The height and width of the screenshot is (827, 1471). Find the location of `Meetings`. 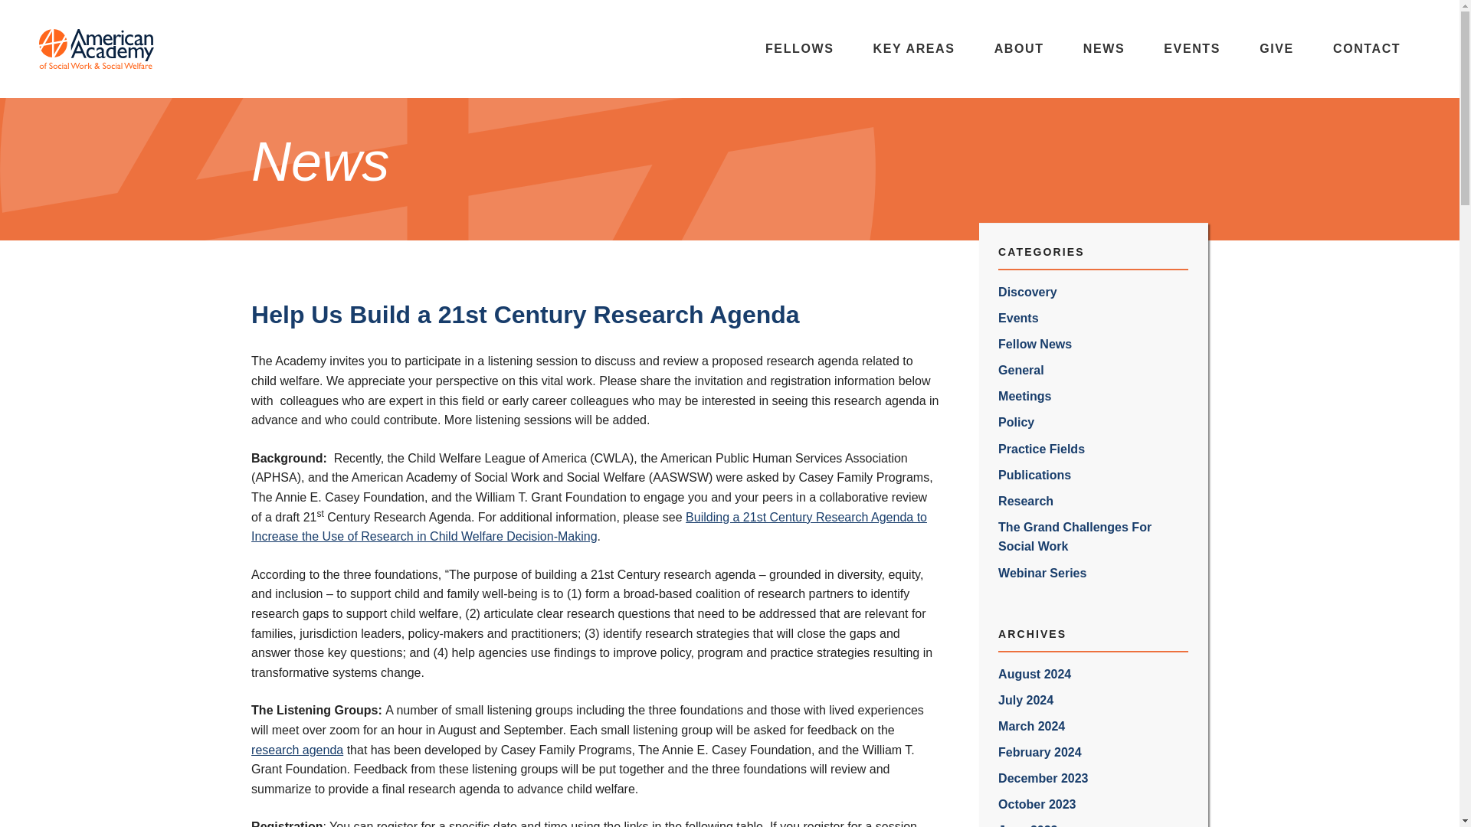

Meetings is located at coordinates (1093, 397).